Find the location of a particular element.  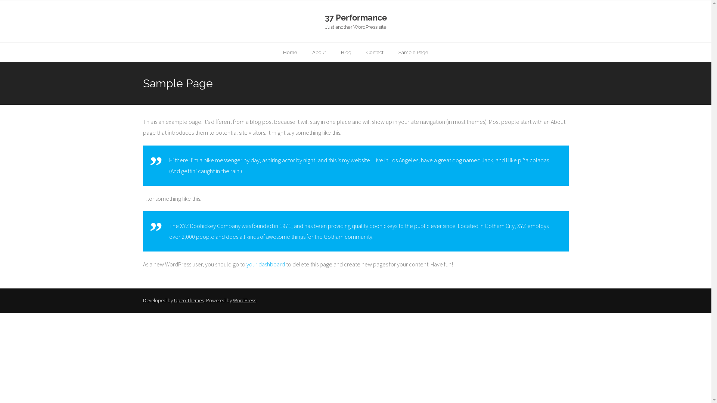

Sample Page is located at coordinates (413, 52).